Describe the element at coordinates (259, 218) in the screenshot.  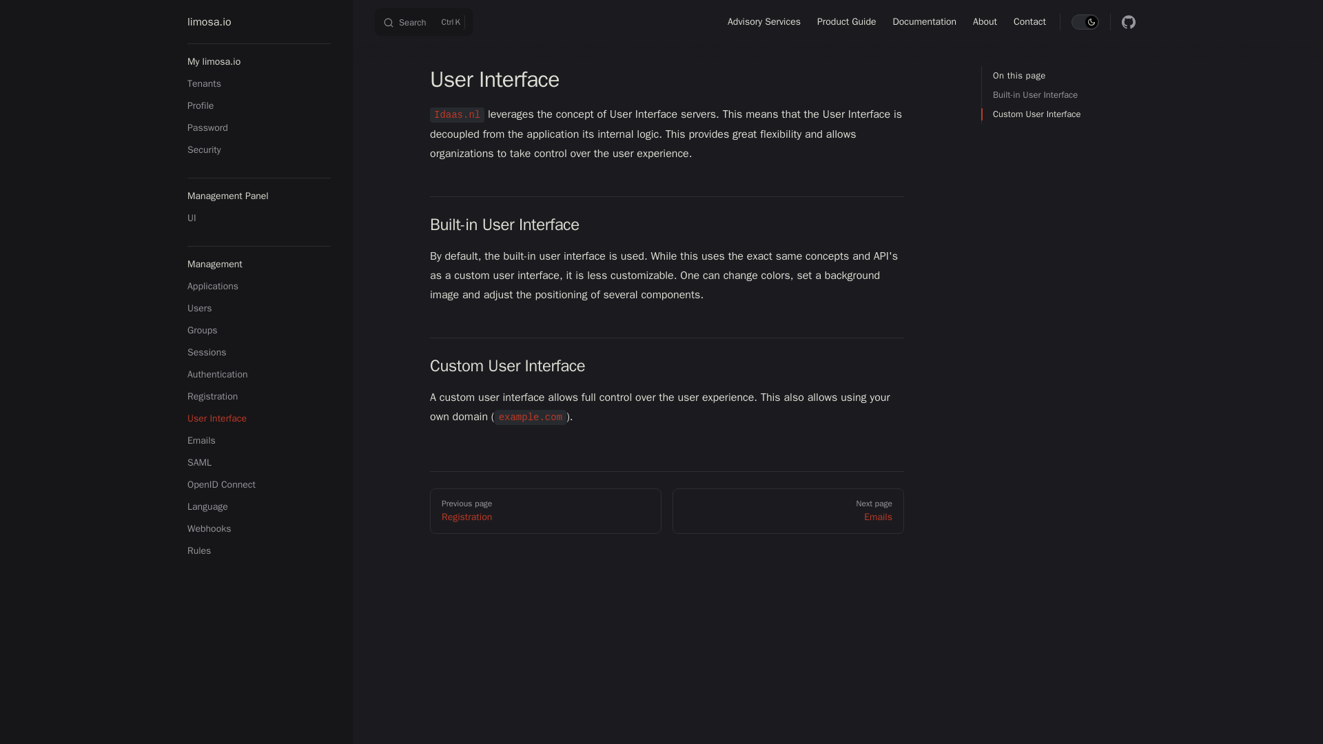
I see `Management` at that location.